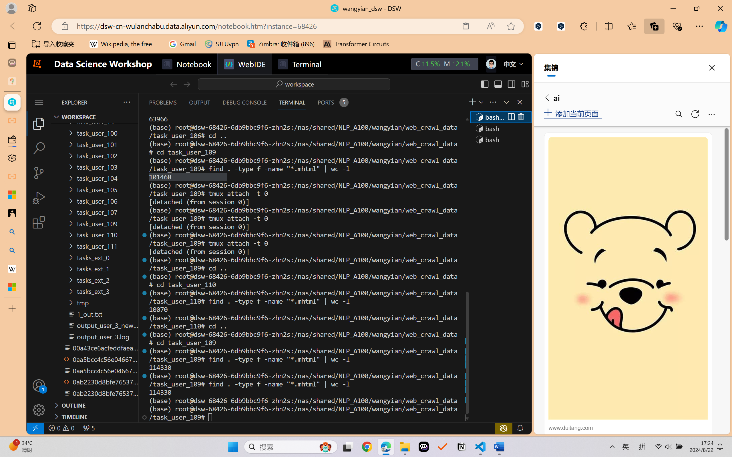 This screenshot has height=457, width=732. I want to click on Launch Profile..., so click(480, 102).